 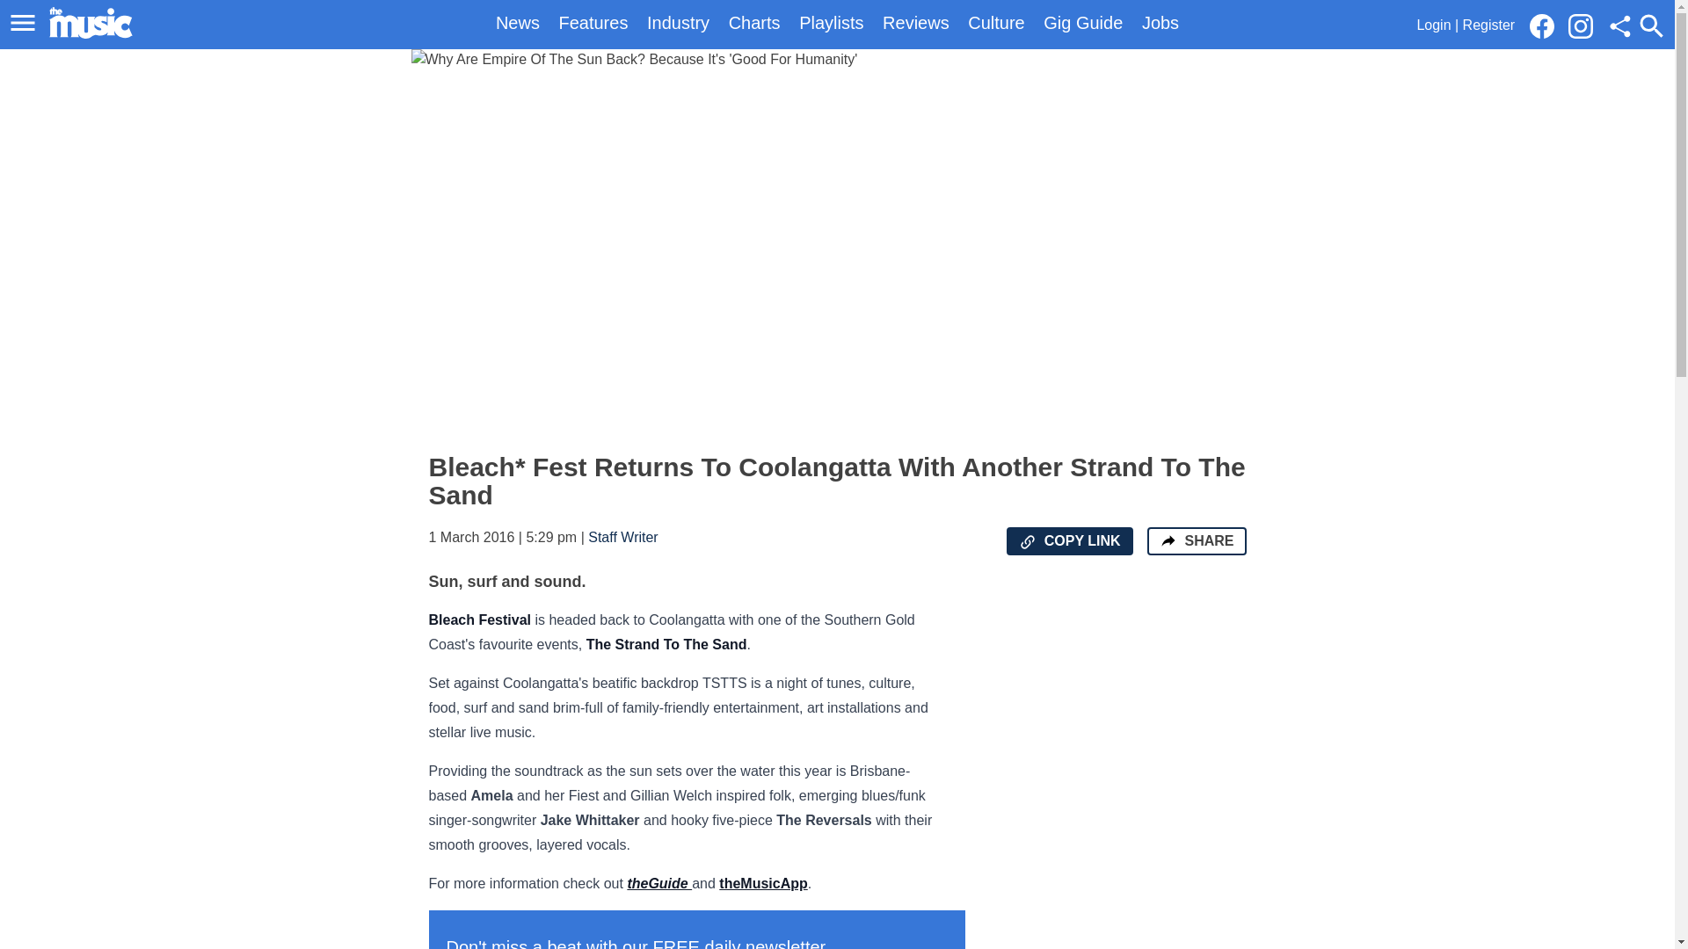 What do you see at coordinates (622, 536) in the screenshot?
I see `Staff Writer` at bounding box center [622, 536].